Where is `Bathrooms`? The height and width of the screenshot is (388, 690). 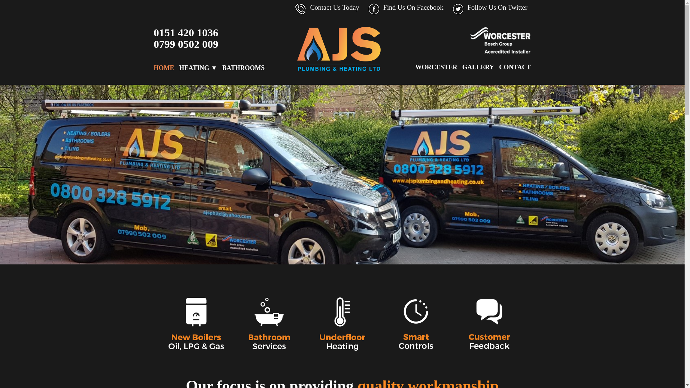 Bathrooms is located at coordinates (243, 68).